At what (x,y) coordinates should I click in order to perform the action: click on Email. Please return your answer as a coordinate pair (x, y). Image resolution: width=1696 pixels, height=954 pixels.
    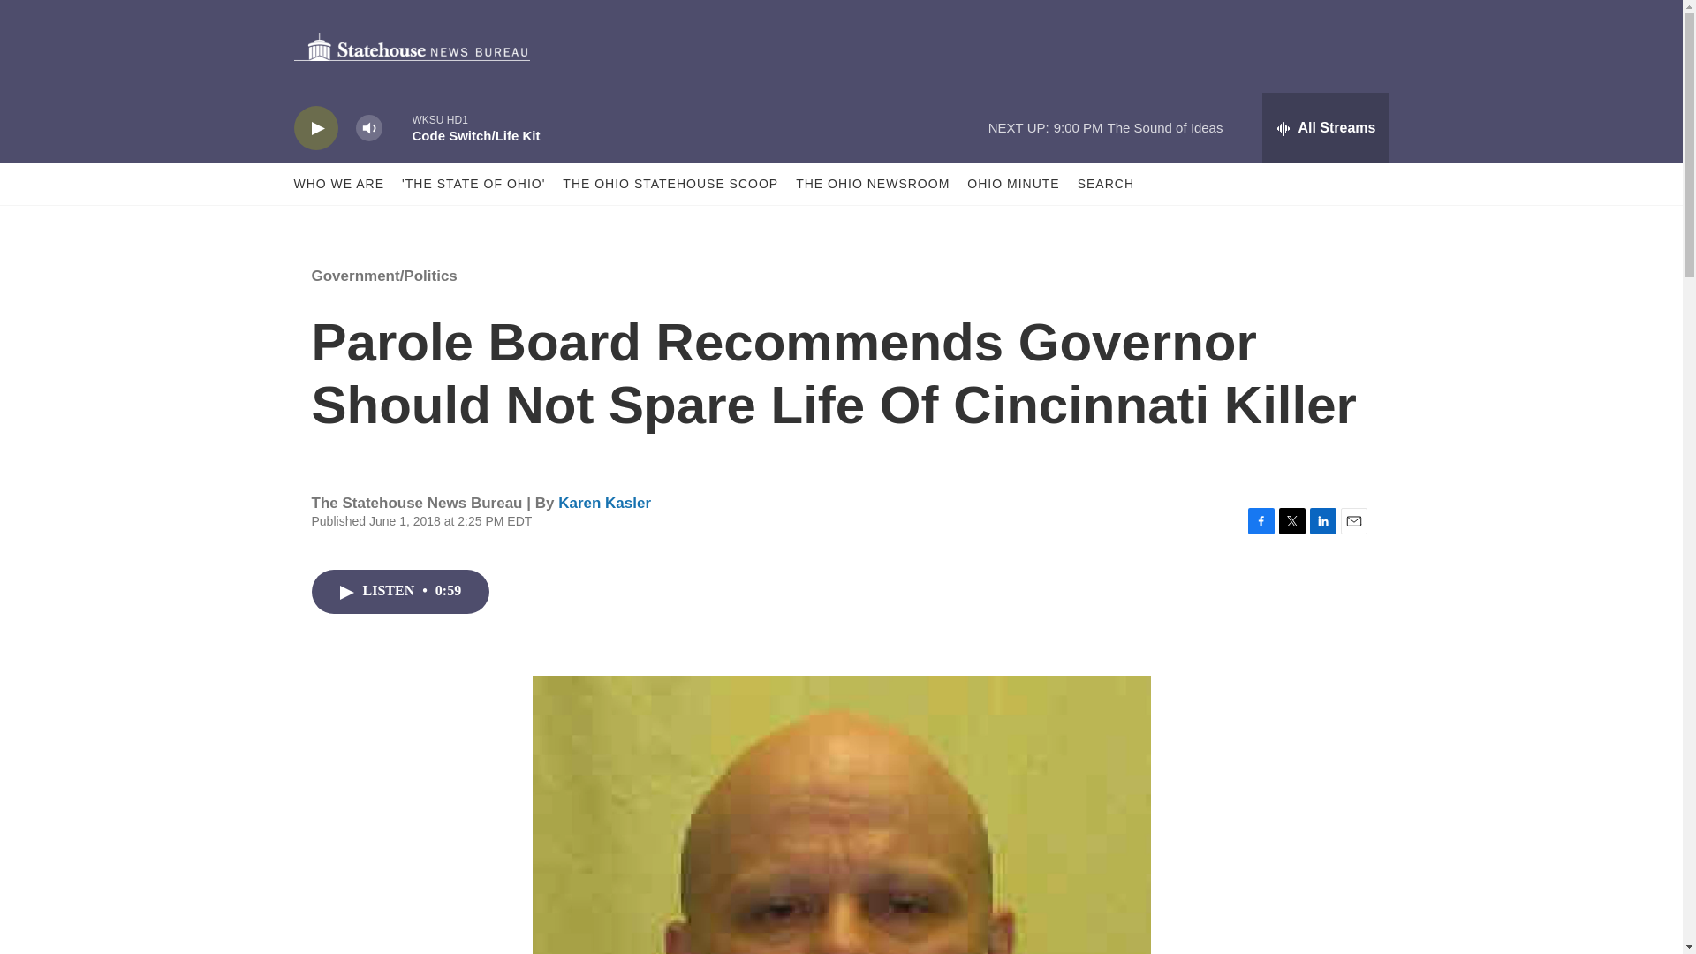
    Looking at the image, I should click on (1353, 520).